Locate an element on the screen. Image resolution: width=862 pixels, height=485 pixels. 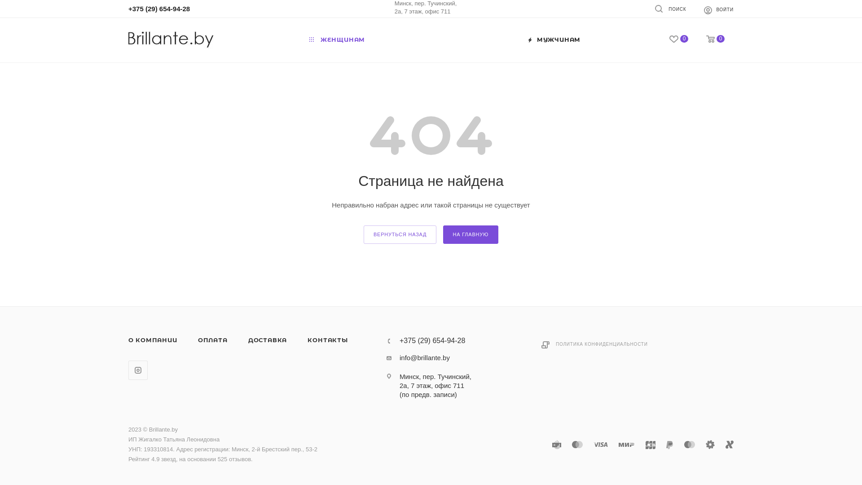
Cash is located at coordinates (557, 445).